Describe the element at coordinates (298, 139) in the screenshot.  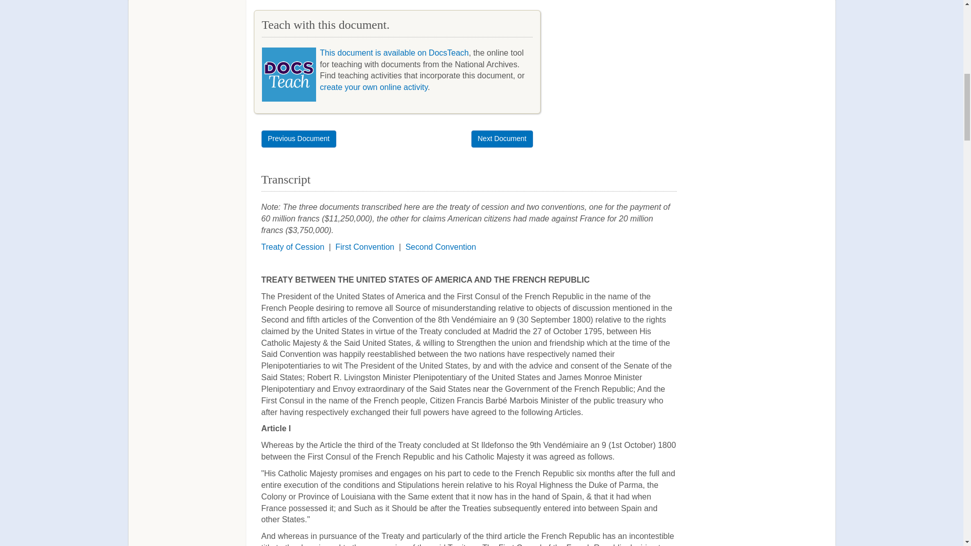
I see `Previous Document` at that location.